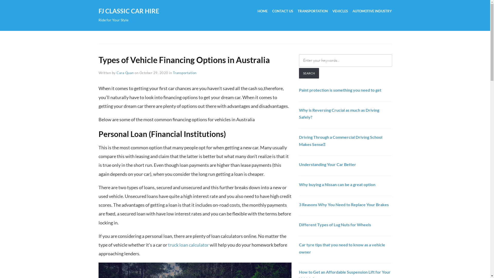  What do you see at coordinates (339, 114) in the screenshot?
I see `Why is Reversing Crucial as much as Driving Safely?` at bounding box center [339, 114].